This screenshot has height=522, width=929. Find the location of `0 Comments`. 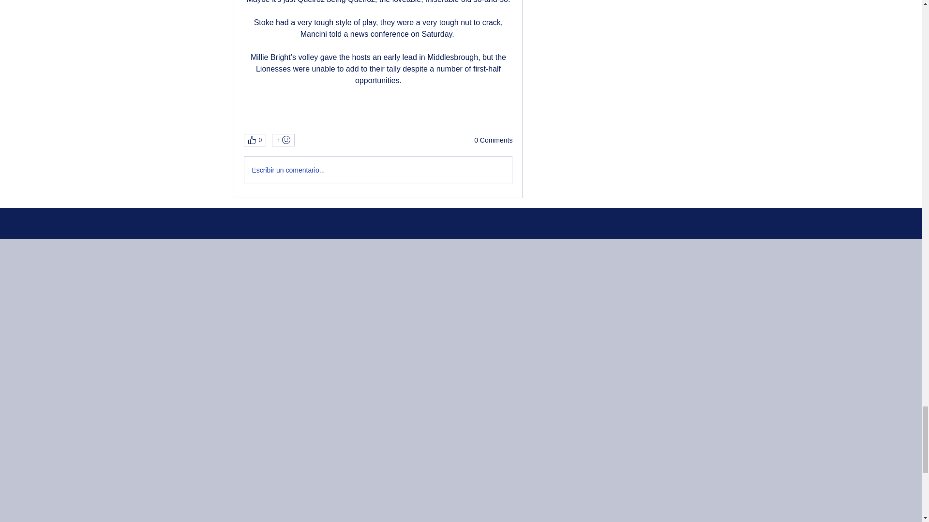

0 Comments is located at coordinates (493, 140).